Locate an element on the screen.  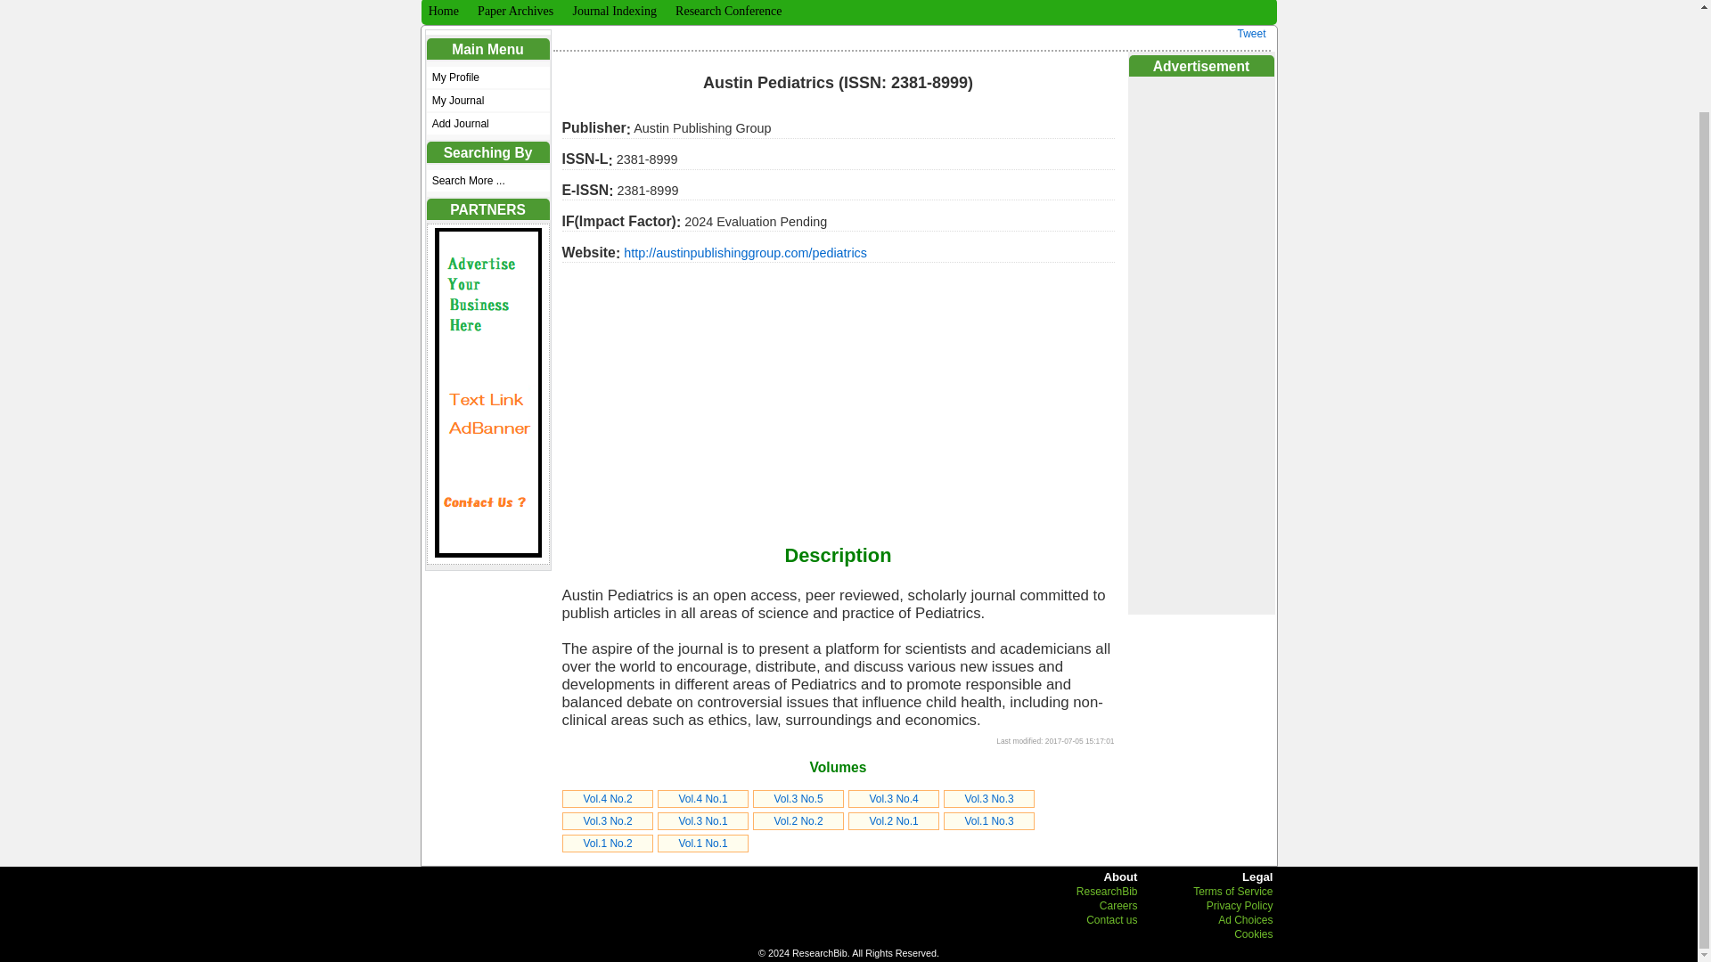
My Journal is located at coordinates (487, 101).